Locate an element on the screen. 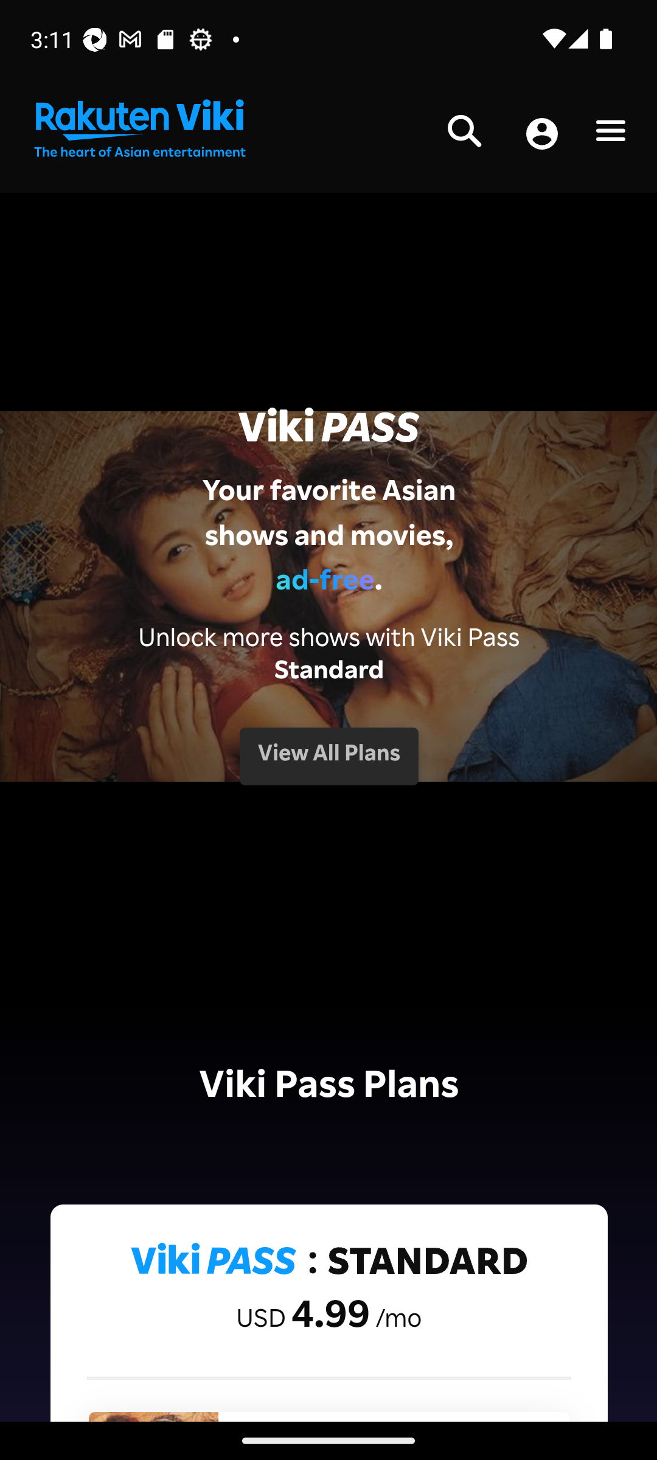  View All Plans is located at coordinates (328, 756).